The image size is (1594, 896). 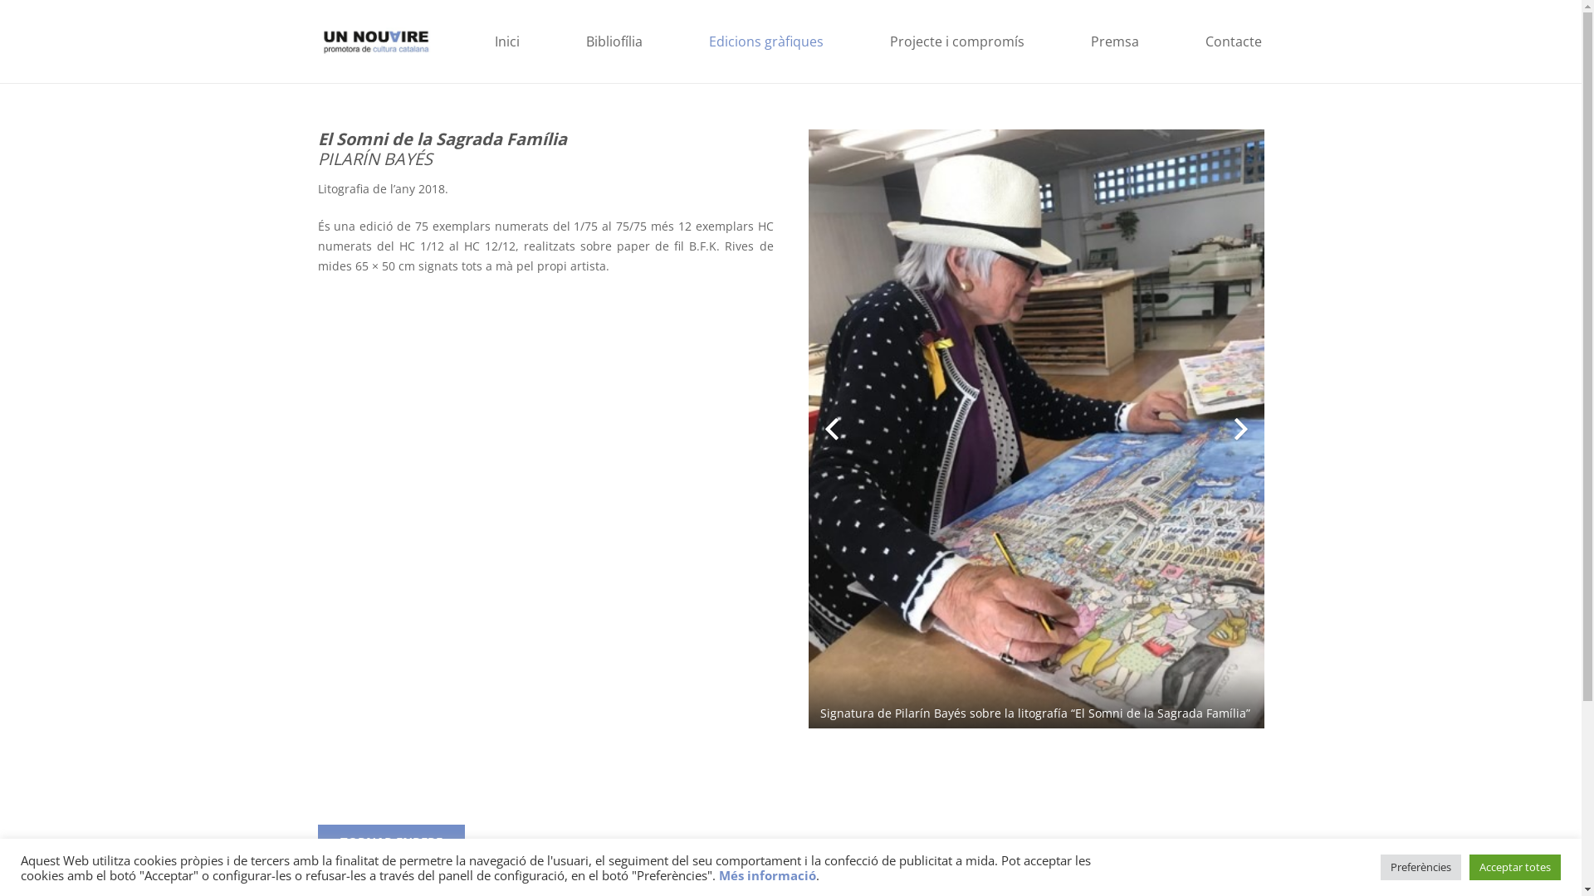 I want to click on TORNAR ENRERE, so click(x=390, y=842).